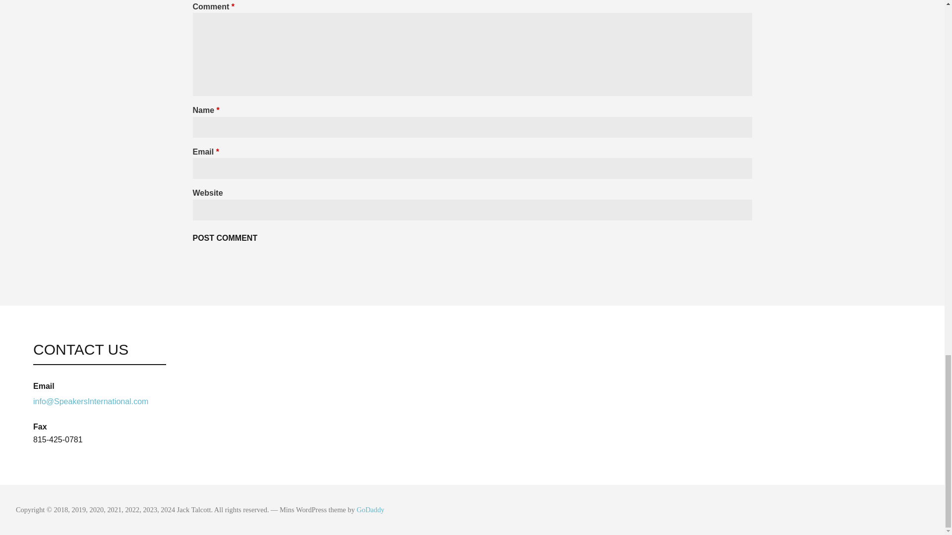  What do you see at coordinates (370, 509) in the screenshot?
I see `GoDaddy` at bounding box center [370, 509].